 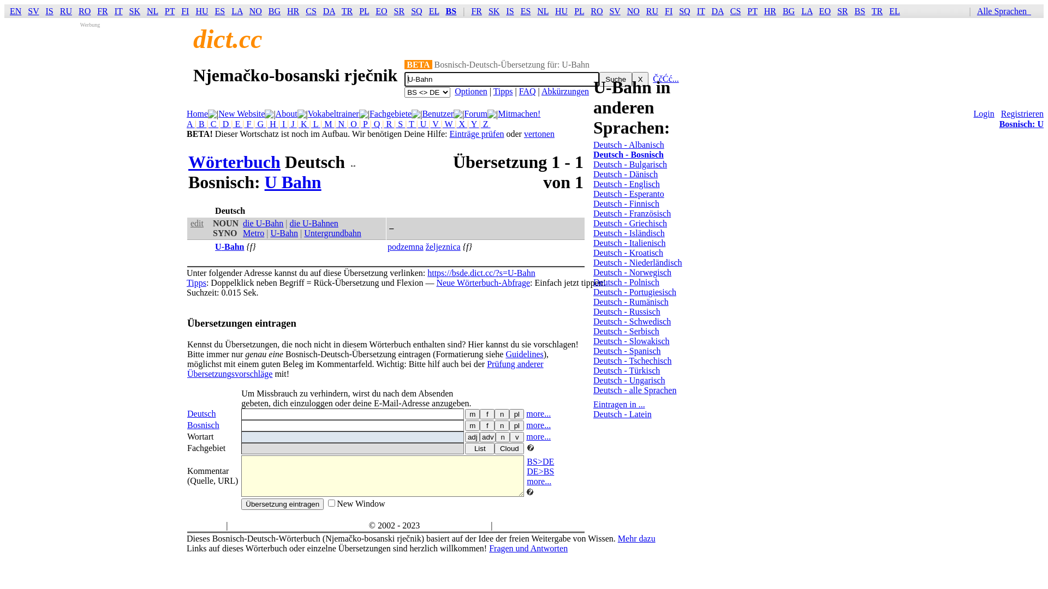 I want to click on Deutsch - Esperanto, so click(x=629, y=194).